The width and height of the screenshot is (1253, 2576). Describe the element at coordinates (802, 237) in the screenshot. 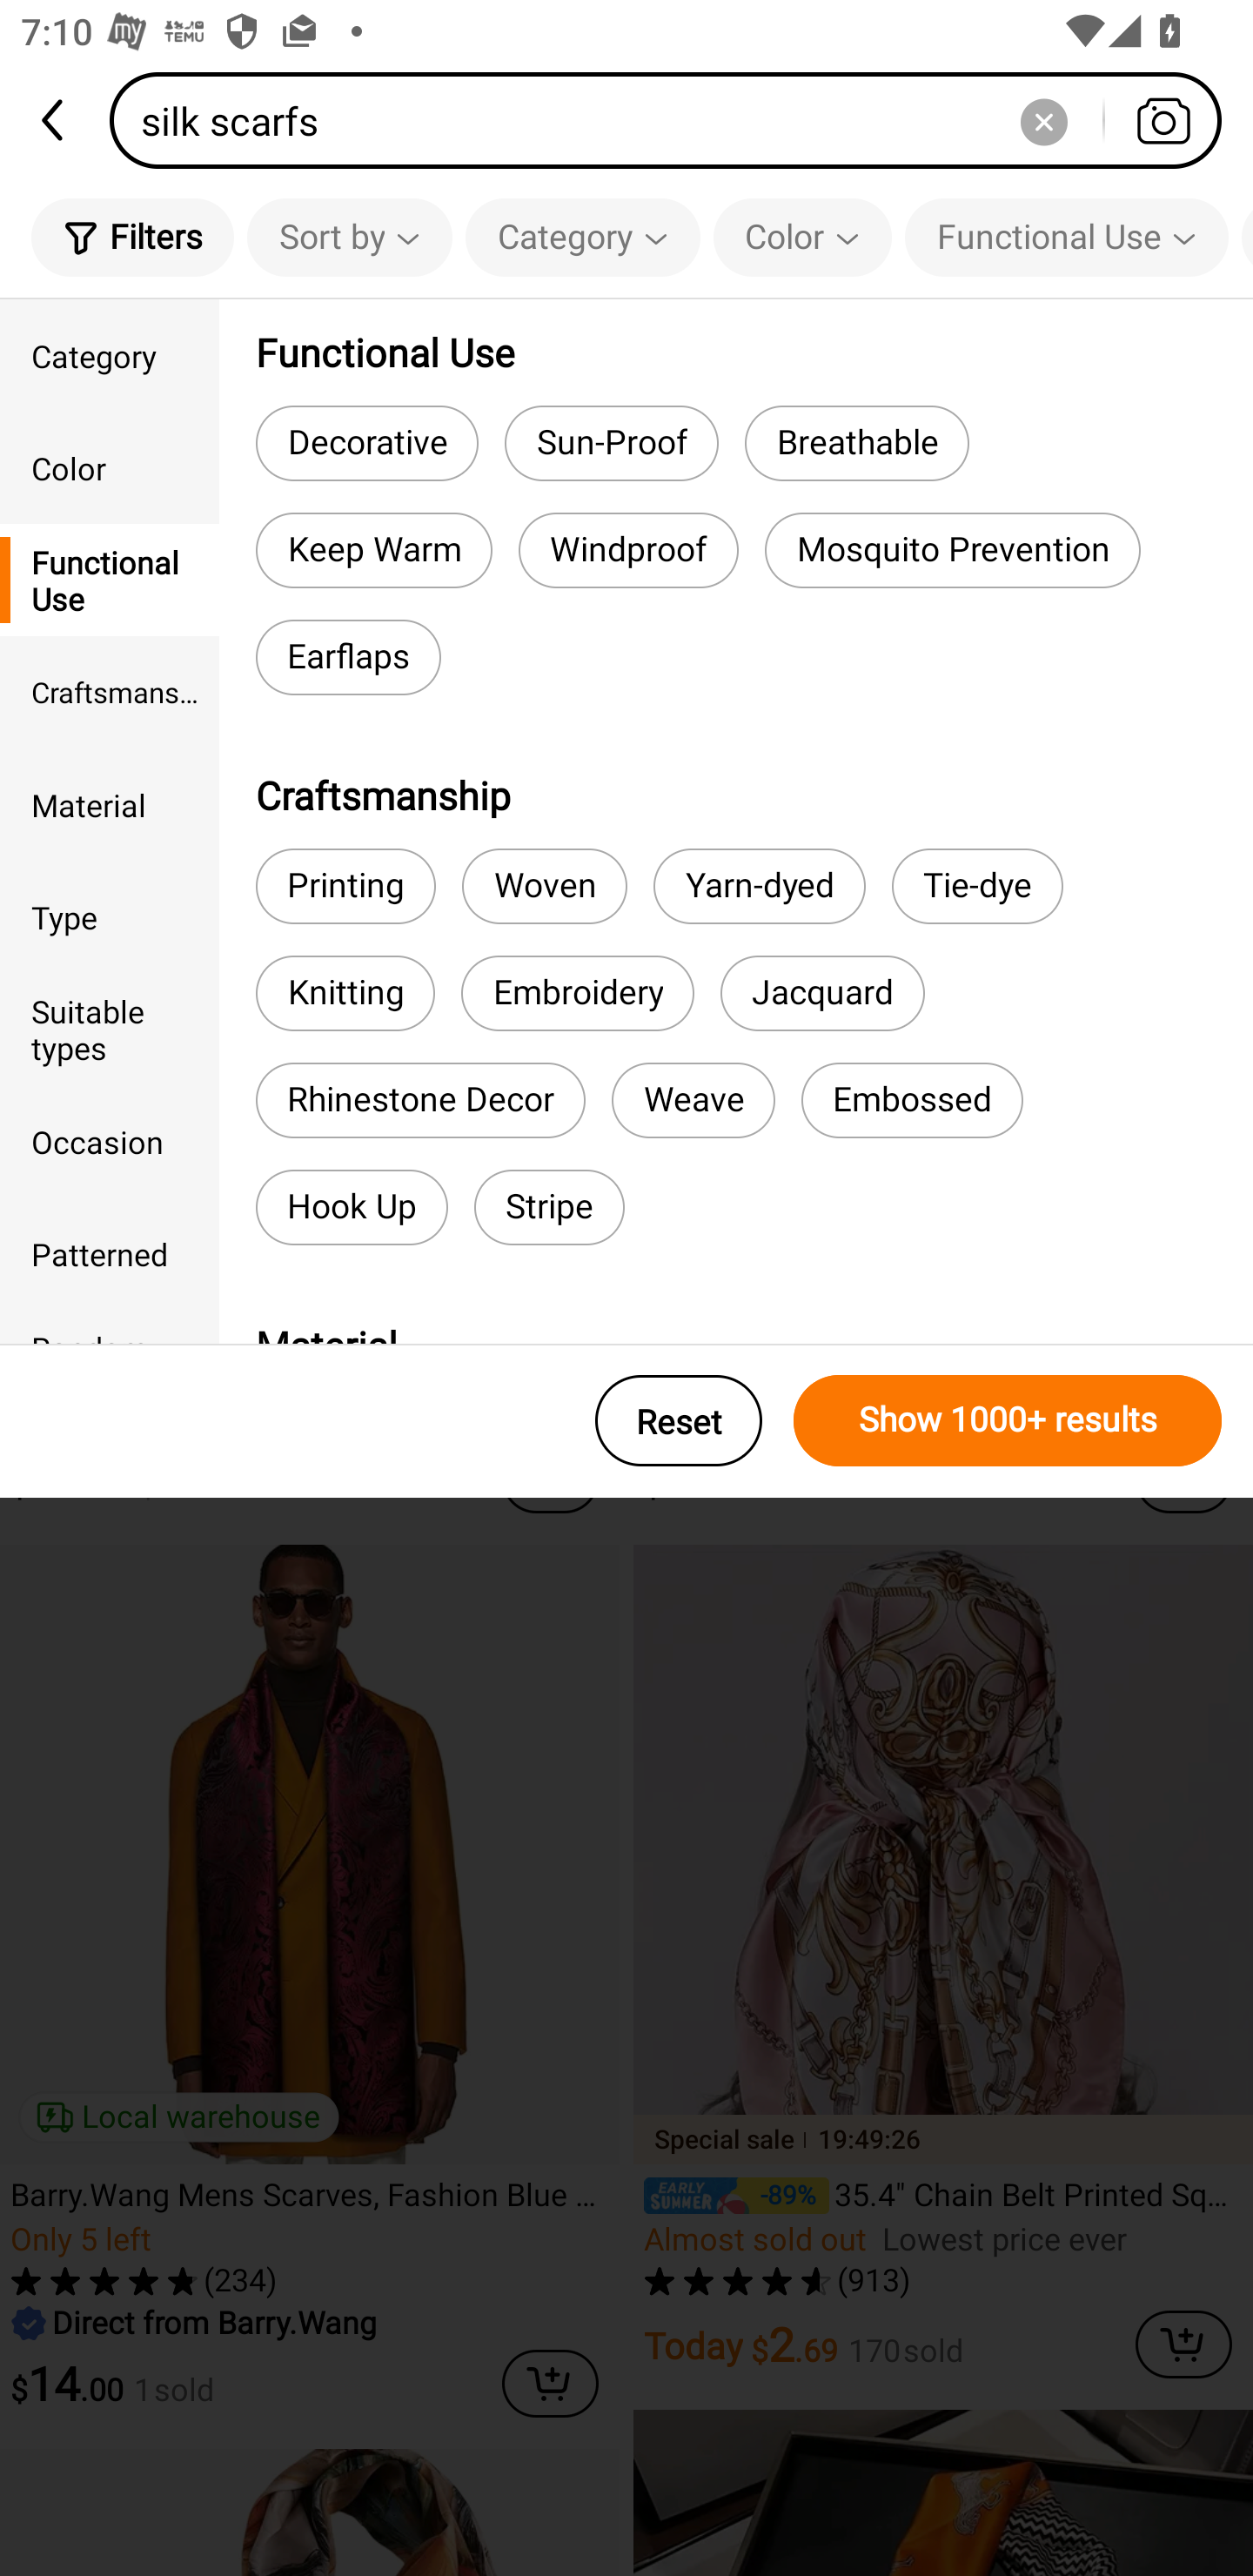

I see `Color` at that location.